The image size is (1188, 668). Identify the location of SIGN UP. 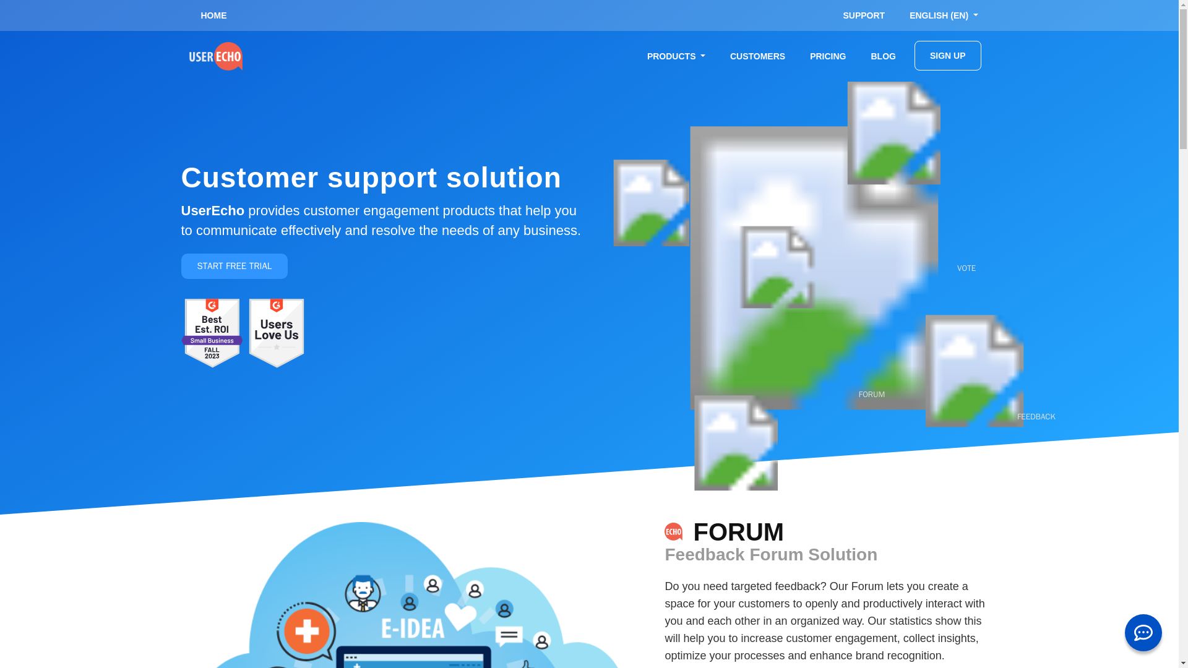
(948, 56).